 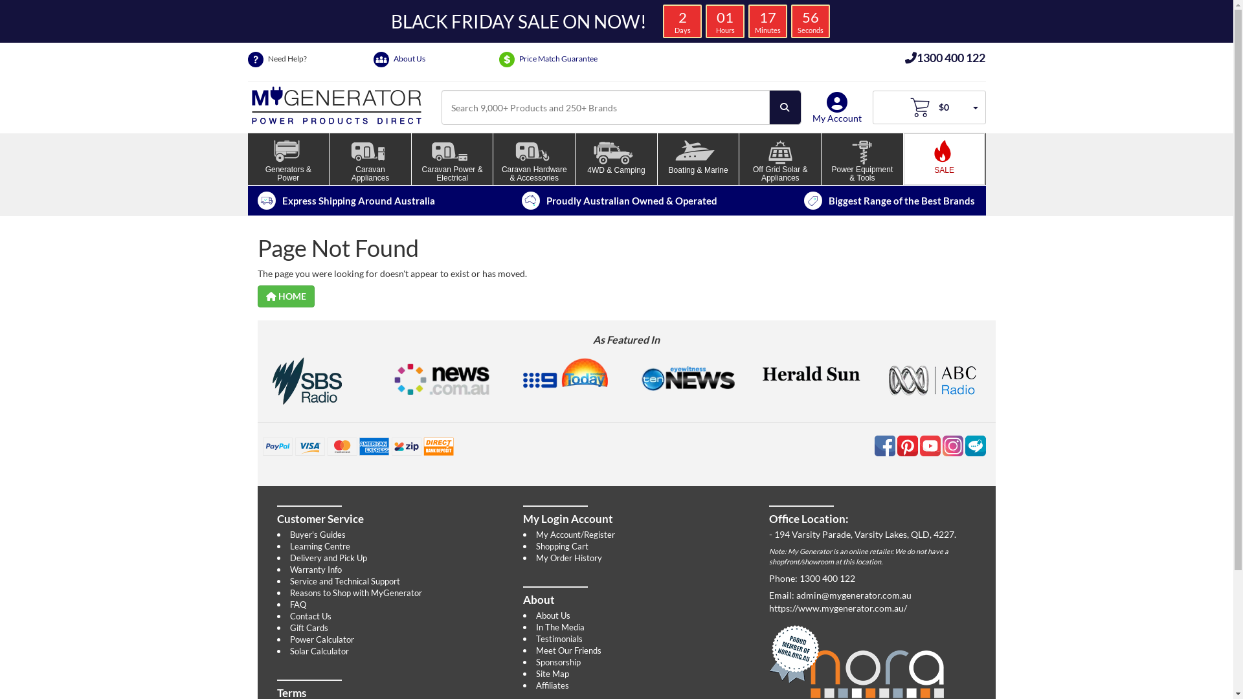 What do you see at coordinates (322, 639) in the screenshot?
I see `Power Calculator` at bounding box center [322, 639].